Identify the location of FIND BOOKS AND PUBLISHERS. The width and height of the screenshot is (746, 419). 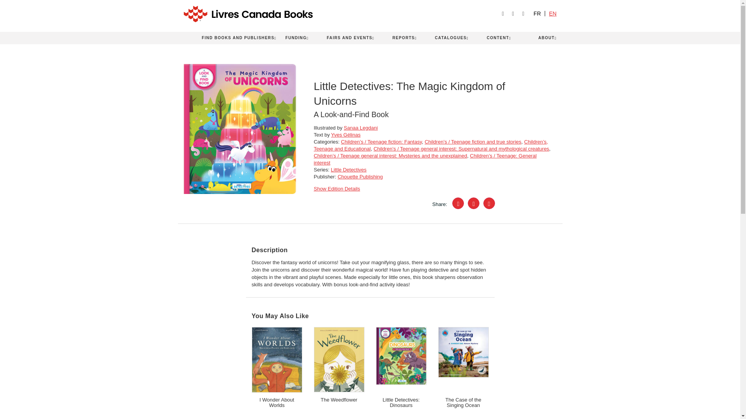
(239, 38).